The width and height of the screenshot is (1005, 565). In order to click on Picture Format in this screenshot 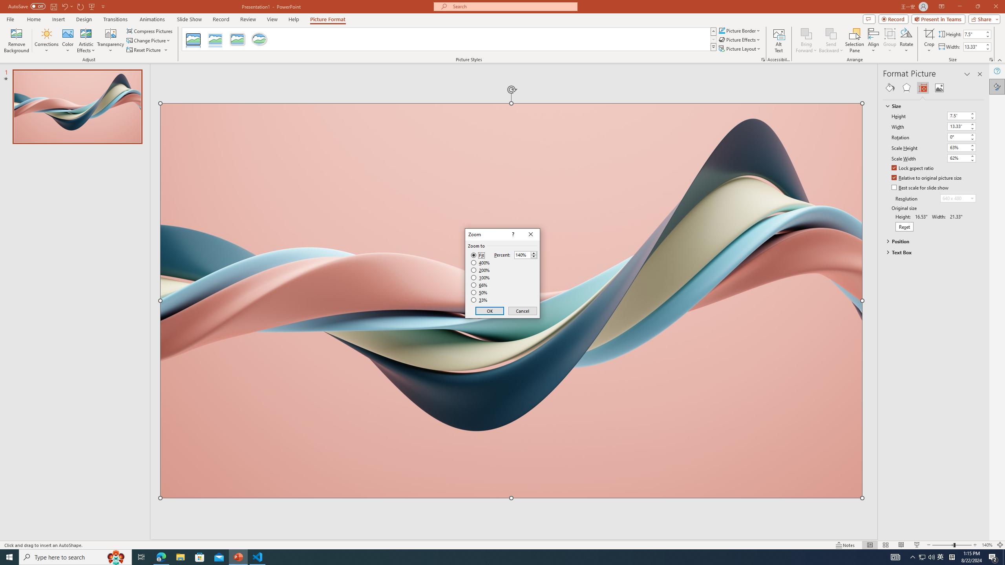, I will do `click(328, 19)`.